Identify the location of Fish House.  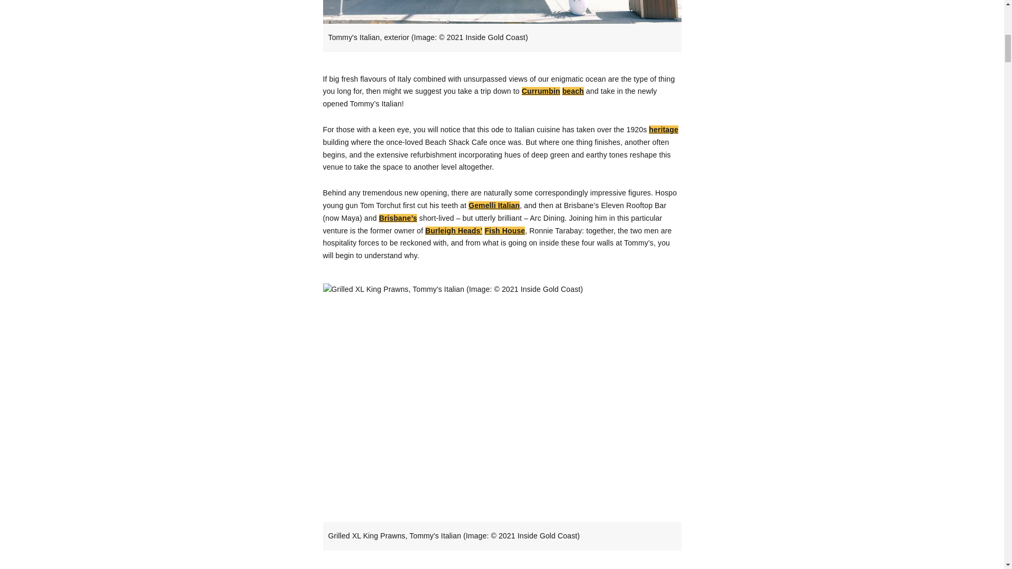
(505, 231).